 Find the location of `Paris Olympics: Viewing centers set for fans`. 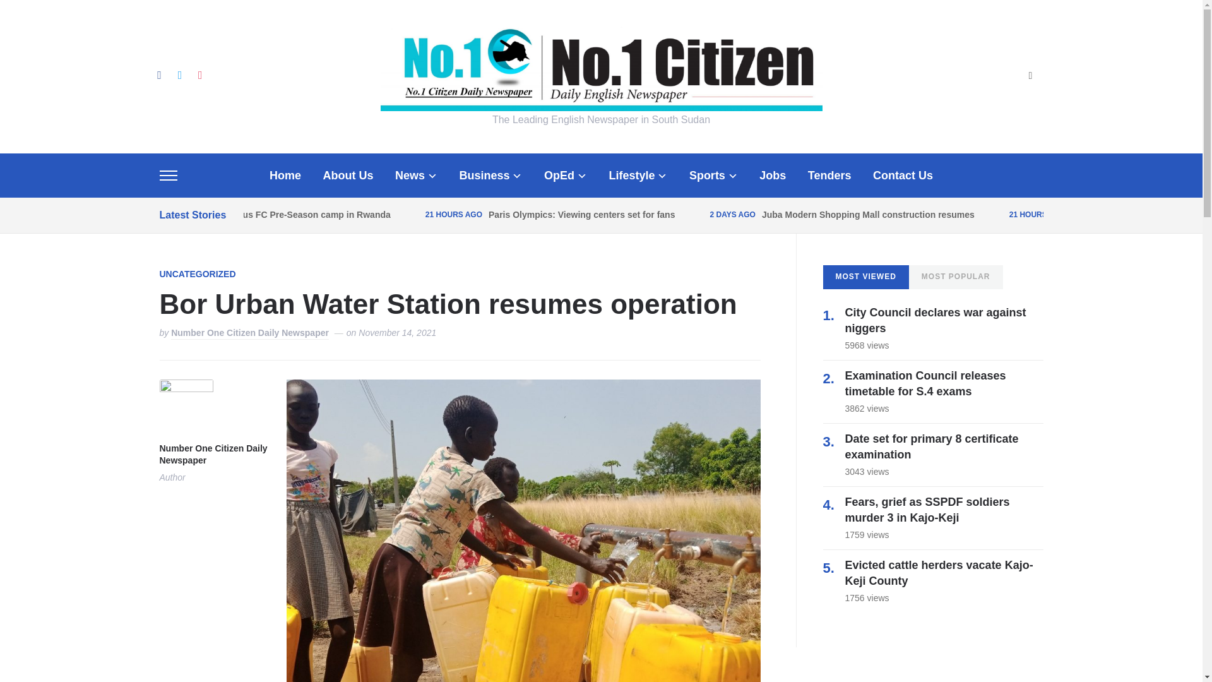

Paris Olympics: Viewing centers set for fans is located at coordinates (581, 214).